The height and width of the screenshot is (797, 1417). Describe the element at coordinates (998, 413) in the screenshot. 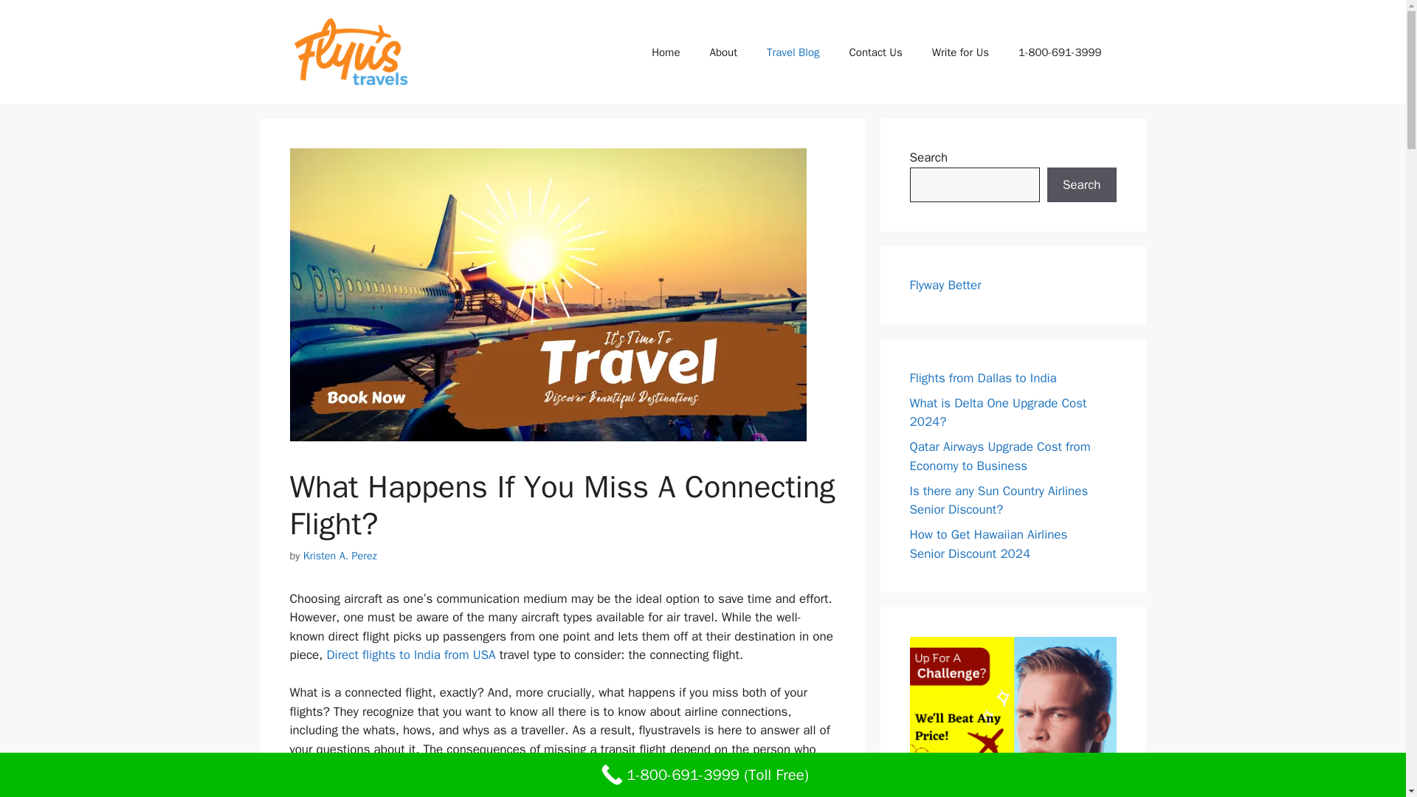

I see `What is Delta One Upgrade Cost 2024?` at that location.